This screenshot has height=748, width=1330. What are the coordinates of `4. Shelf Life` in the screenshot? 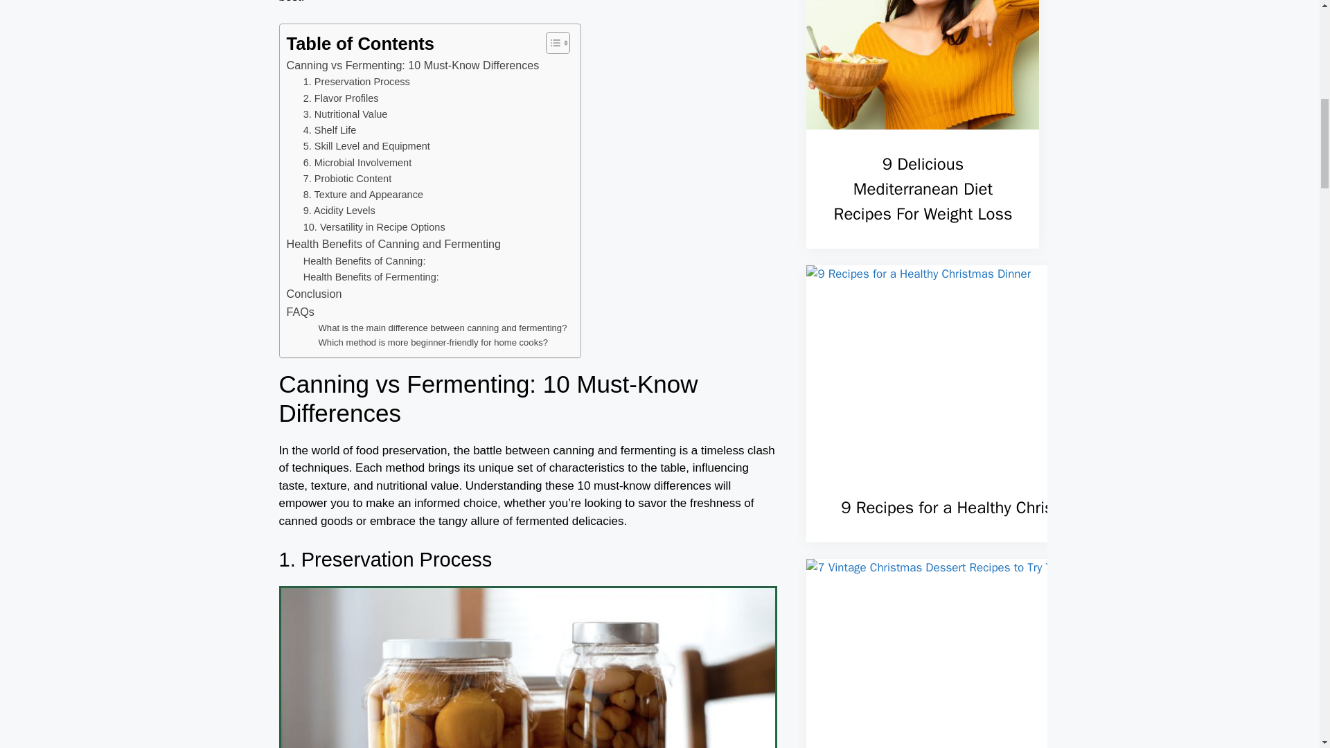 It's located at (330, 130).